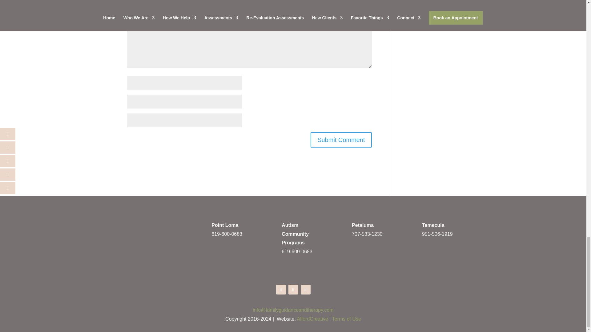 This screenshot has height=332, width=591. Describe the element at coordinates (341, 140) in the screenshot. I see `Submit Comment` at that location.